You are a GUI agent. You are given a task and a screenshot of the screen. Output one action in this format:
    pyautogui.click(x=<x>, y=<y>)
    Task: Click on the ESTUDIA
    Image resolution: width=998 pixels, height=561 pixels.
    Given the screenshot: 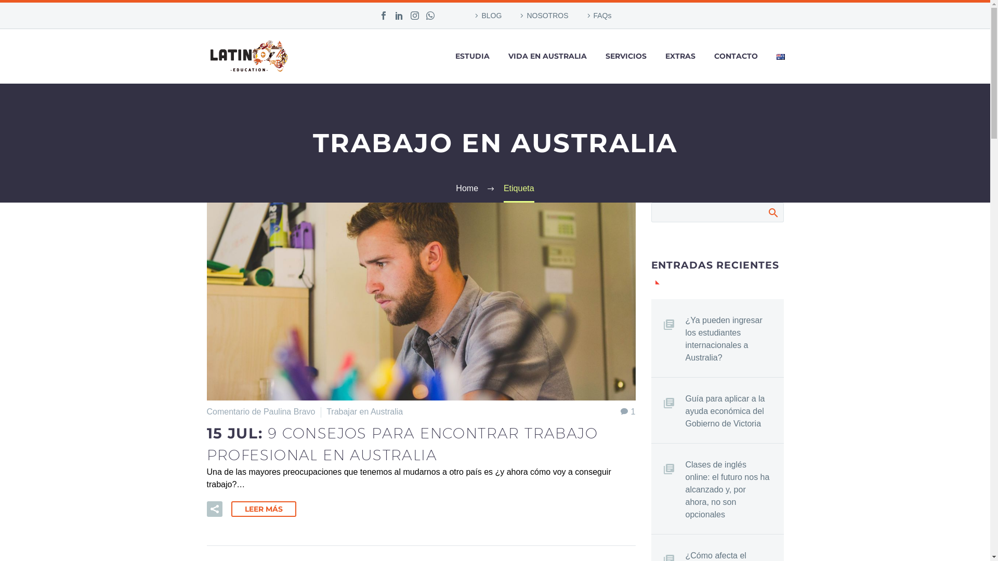 What is the action you would take?
    pyautogui.click(x=472, y=56)
    